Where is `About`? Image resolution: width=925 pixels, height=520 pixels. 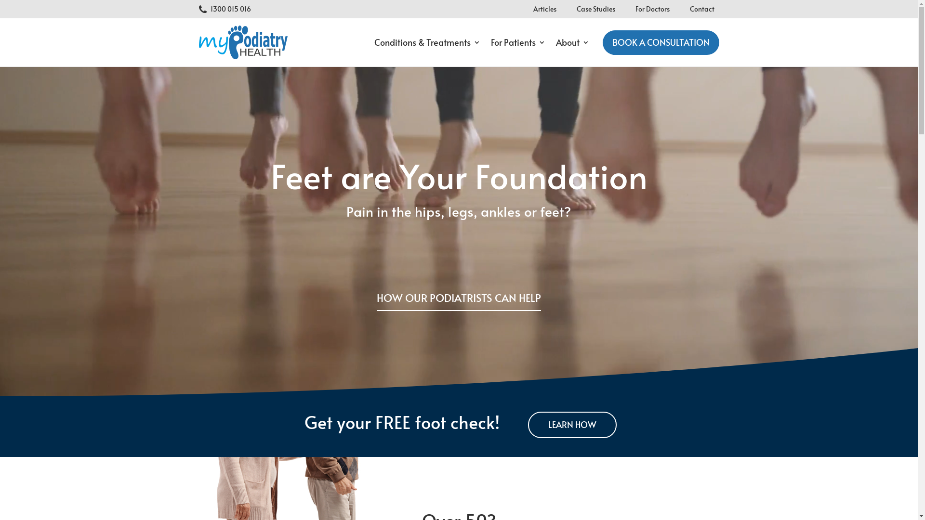 About is located at coordinates (572, 42).